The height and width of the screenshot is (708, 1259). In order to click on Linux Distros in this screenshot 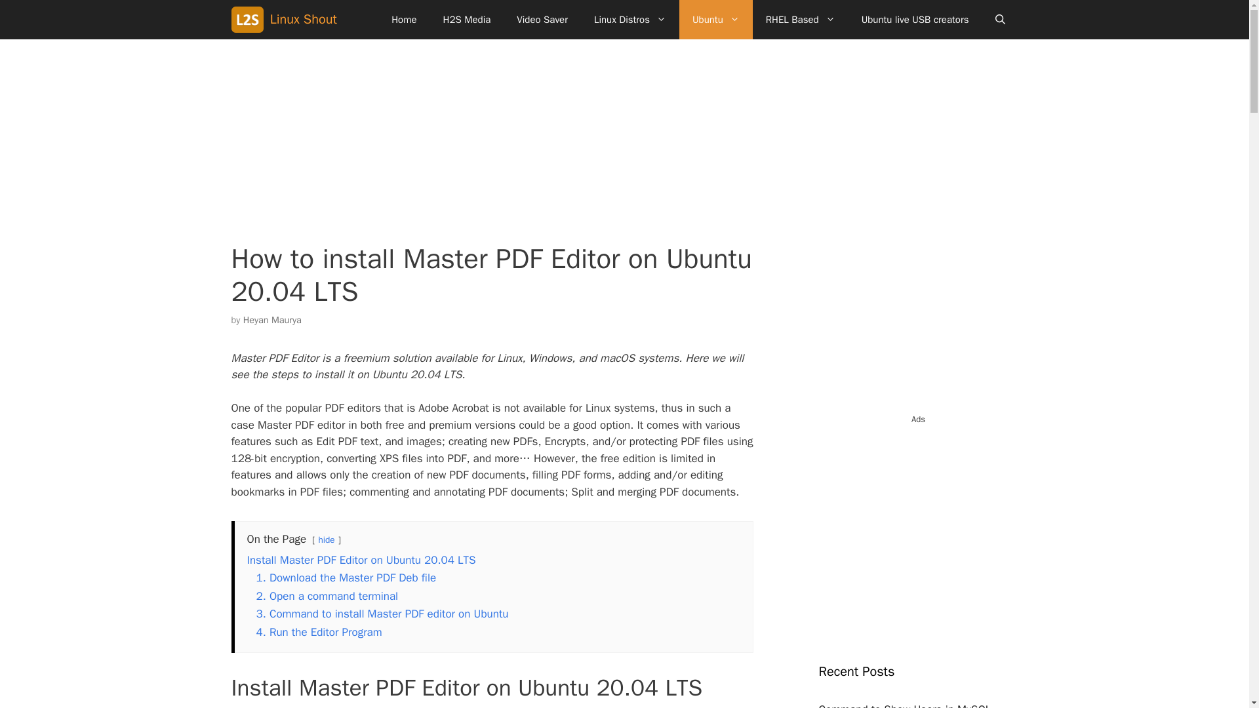, I will do `click(629, 20)`.